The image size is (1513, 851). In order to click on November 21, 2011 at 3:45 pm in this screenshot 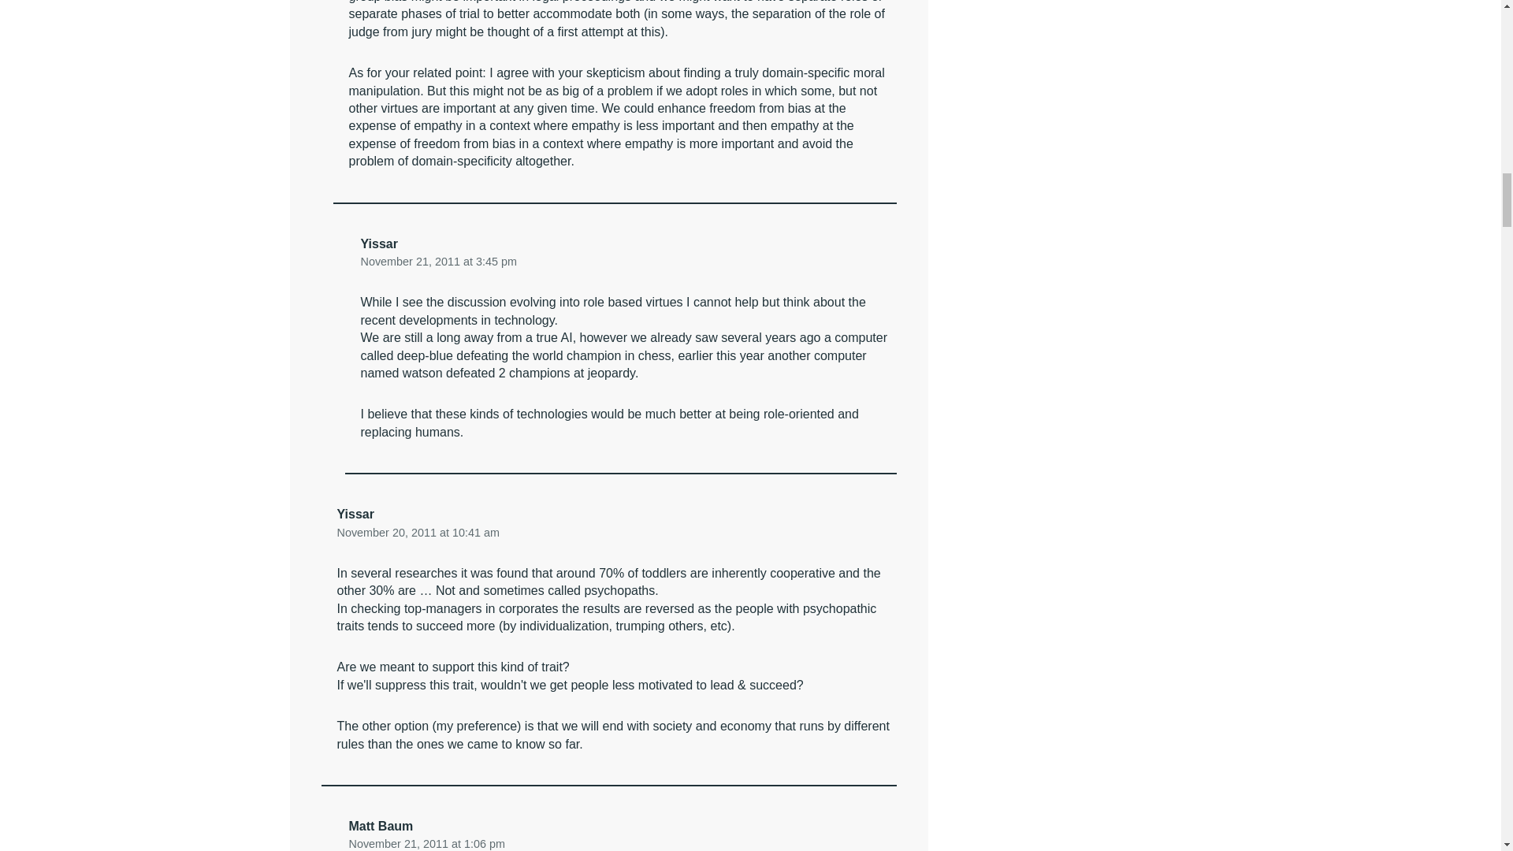, I will do `click(439, 262)`.